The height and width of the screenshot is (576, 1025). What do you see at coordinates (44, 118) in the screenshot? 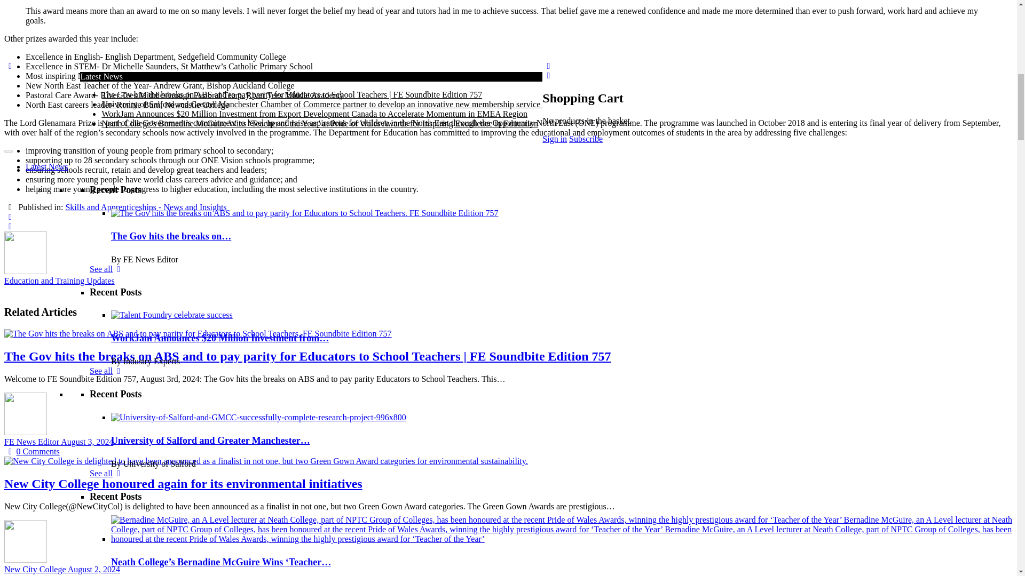
I see `Exclusives` at bounding box center [44, 118].